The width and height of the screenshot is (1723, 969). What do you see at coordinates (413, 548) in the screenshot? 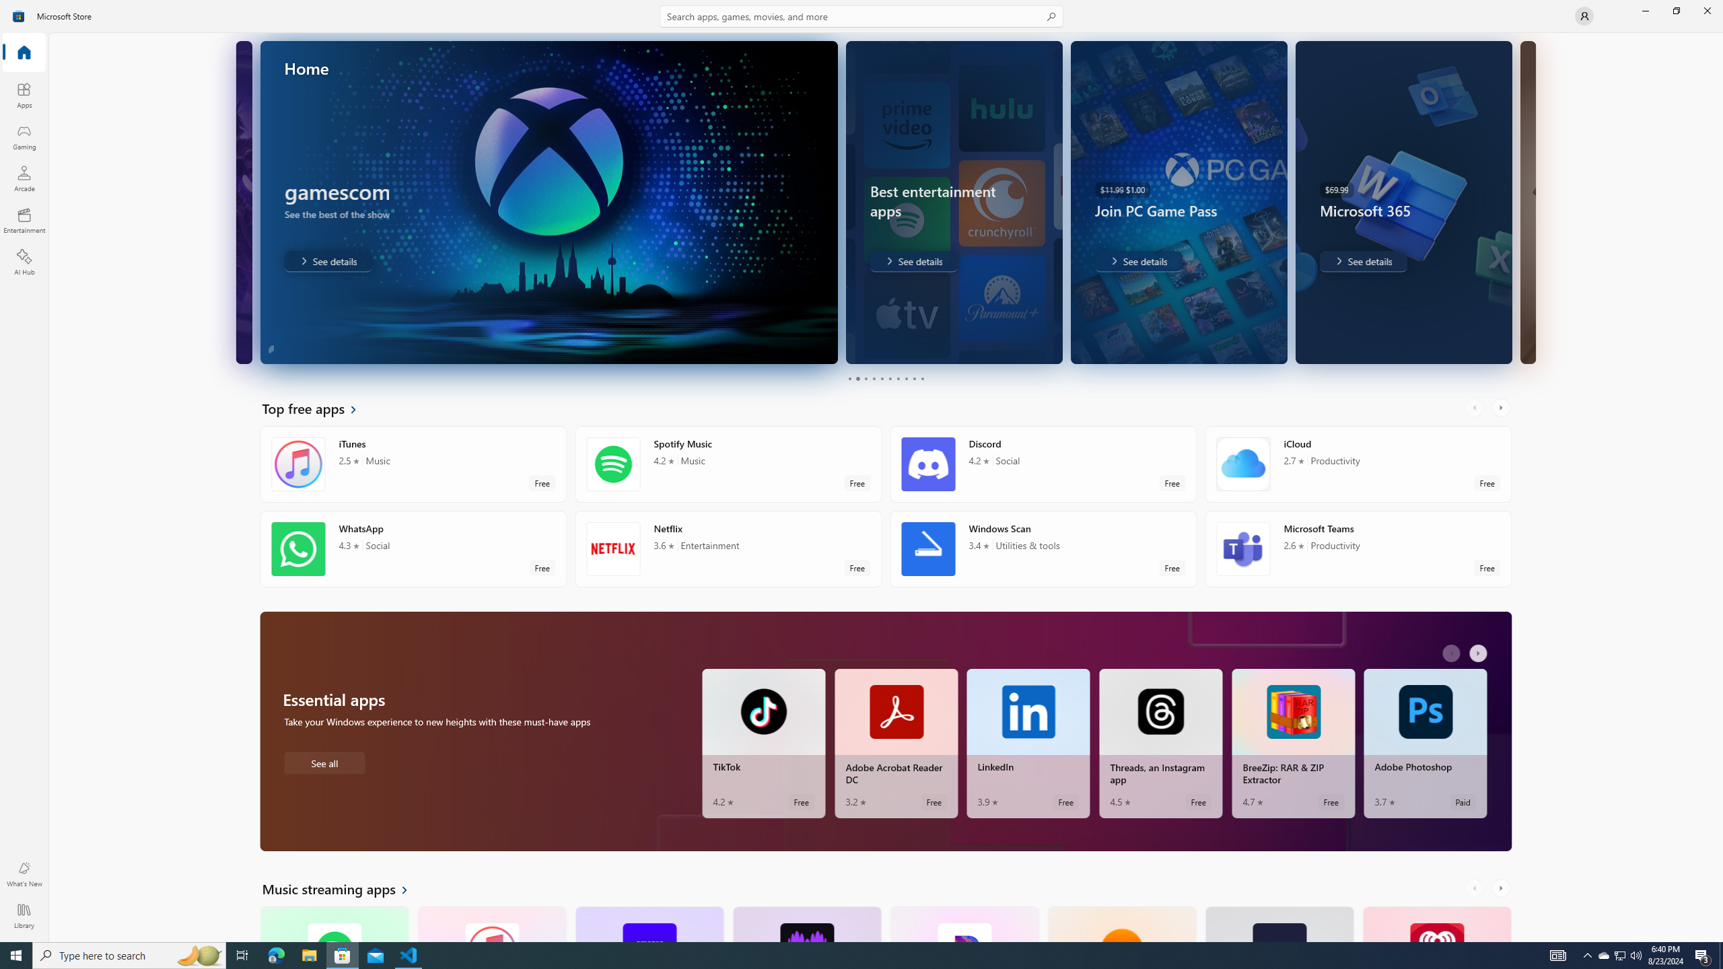
I see `WhatsApp. Average rating of 4.3 out of five stars. Free  ` at bounding box center [413, 548].